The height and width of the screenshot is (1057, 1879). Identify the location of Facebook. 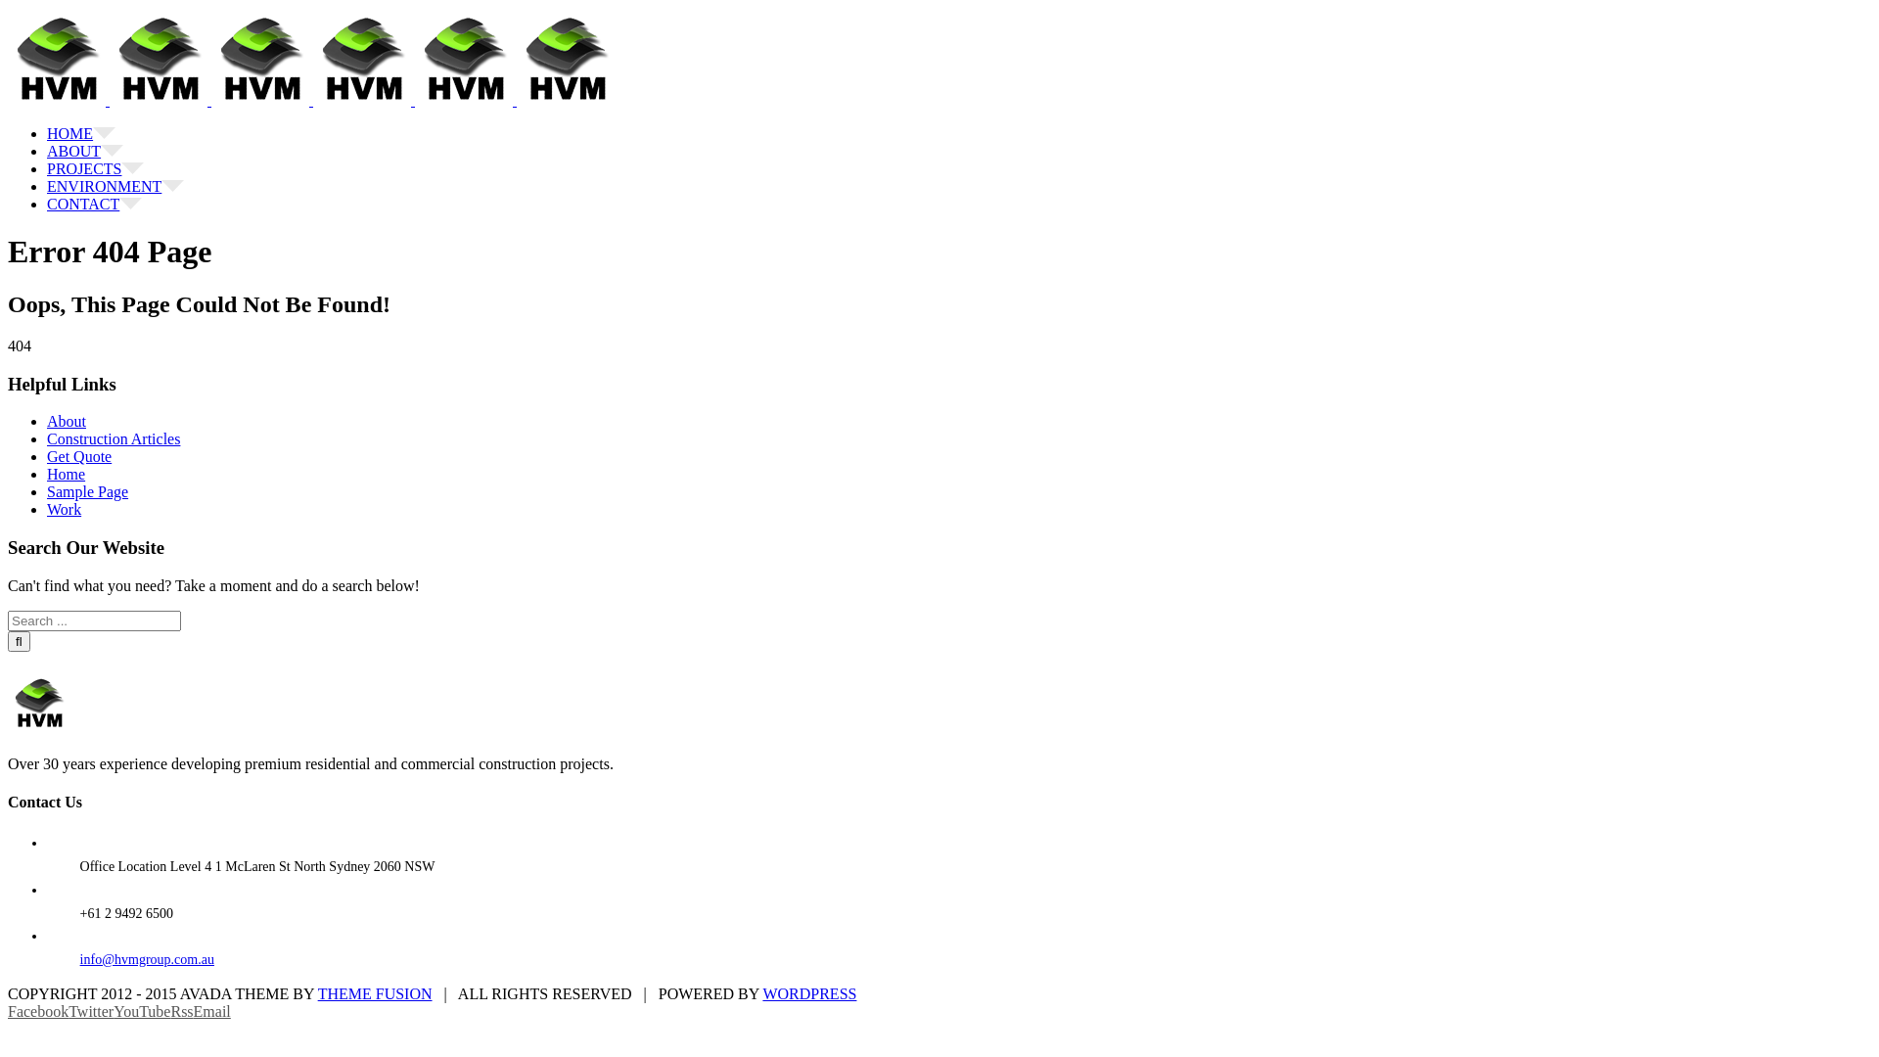
(38, 1012).